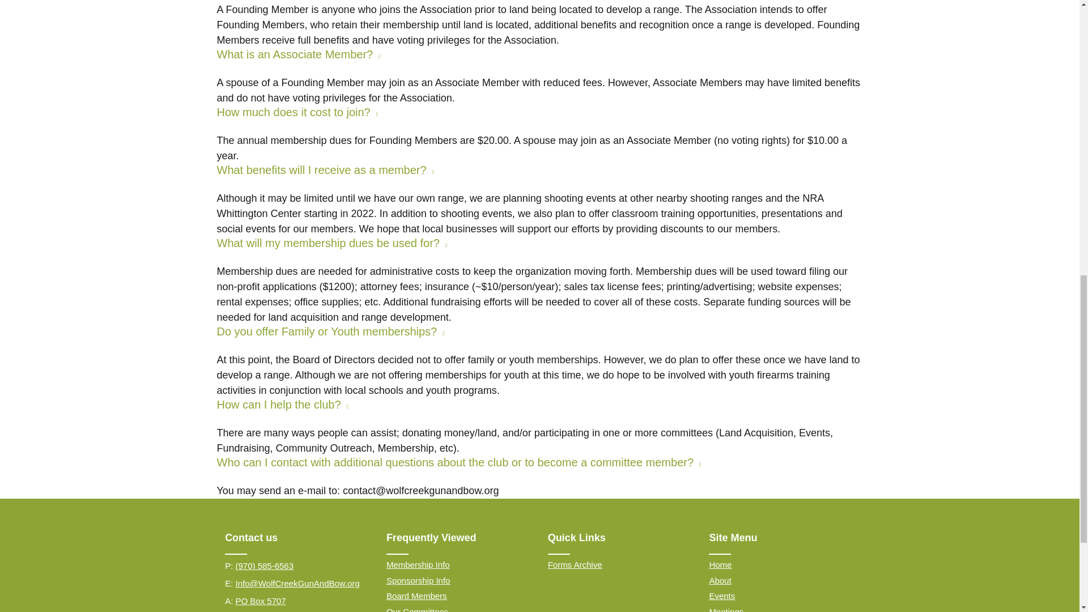 The width and height of the screenshot is (1088, 612). Describe the element at coordinates (417, 610) in the screenshot. I see `Our Committees` at that location.